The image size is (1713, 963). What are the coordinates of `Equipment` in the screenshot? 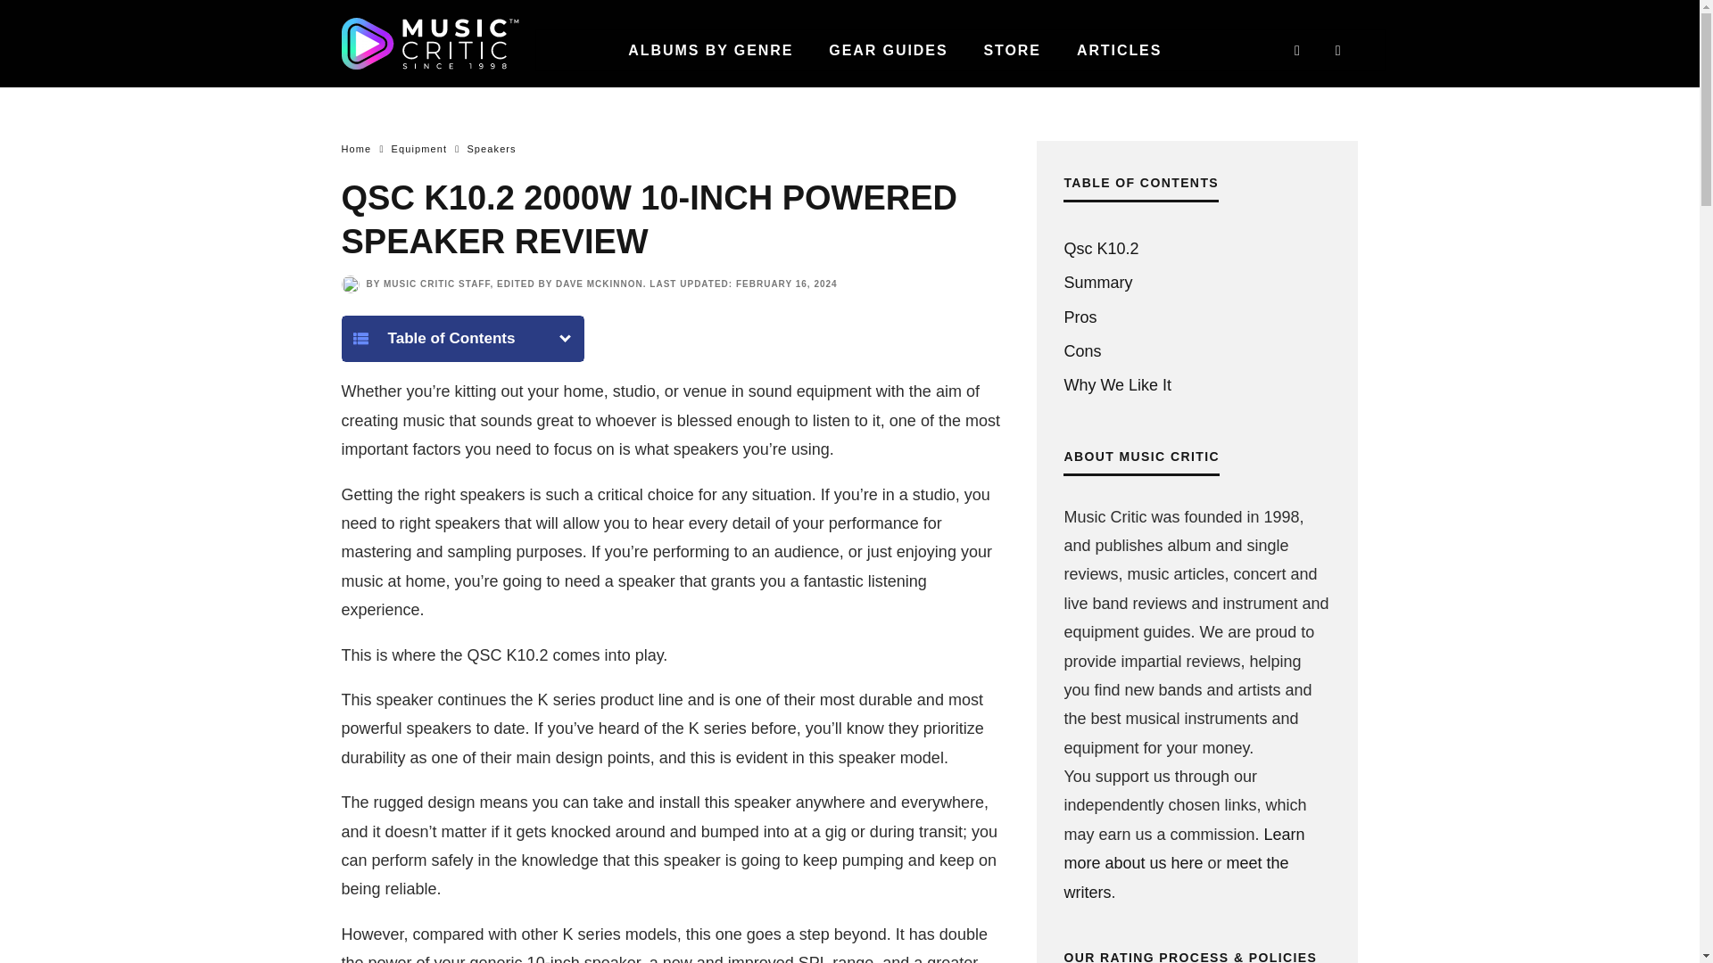 It's located at (419, 148).